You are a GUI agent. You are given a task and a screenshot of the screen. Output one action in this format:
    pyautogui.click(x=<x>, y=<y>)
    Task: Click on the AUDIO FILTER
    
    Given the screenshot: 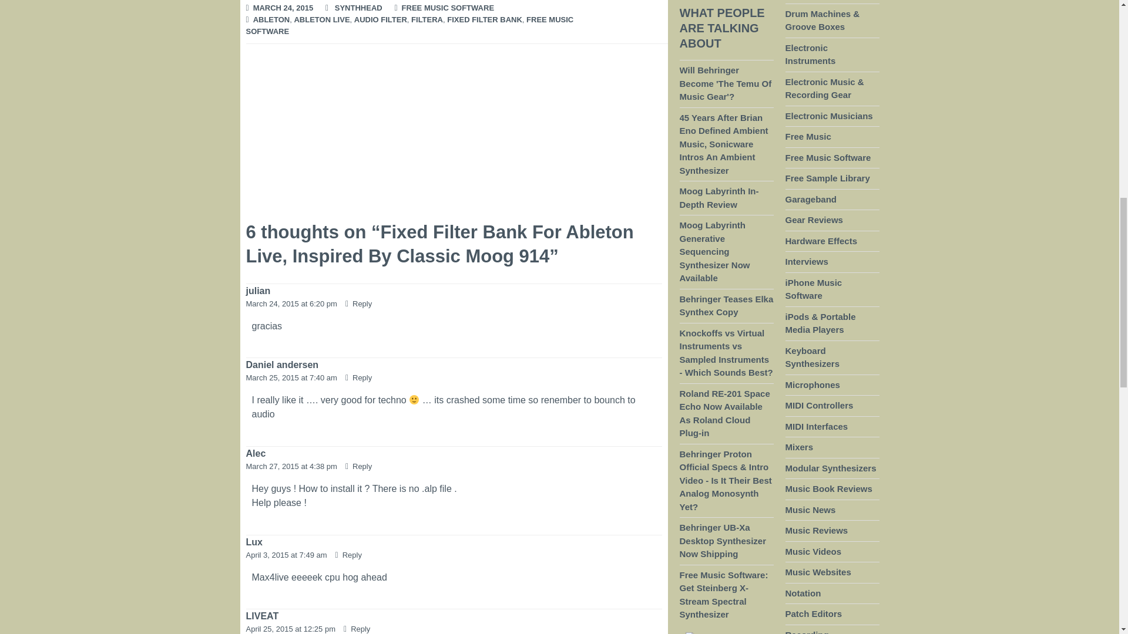 What is the action you would take?
    pyautogui.click(x=381, y=20)
    